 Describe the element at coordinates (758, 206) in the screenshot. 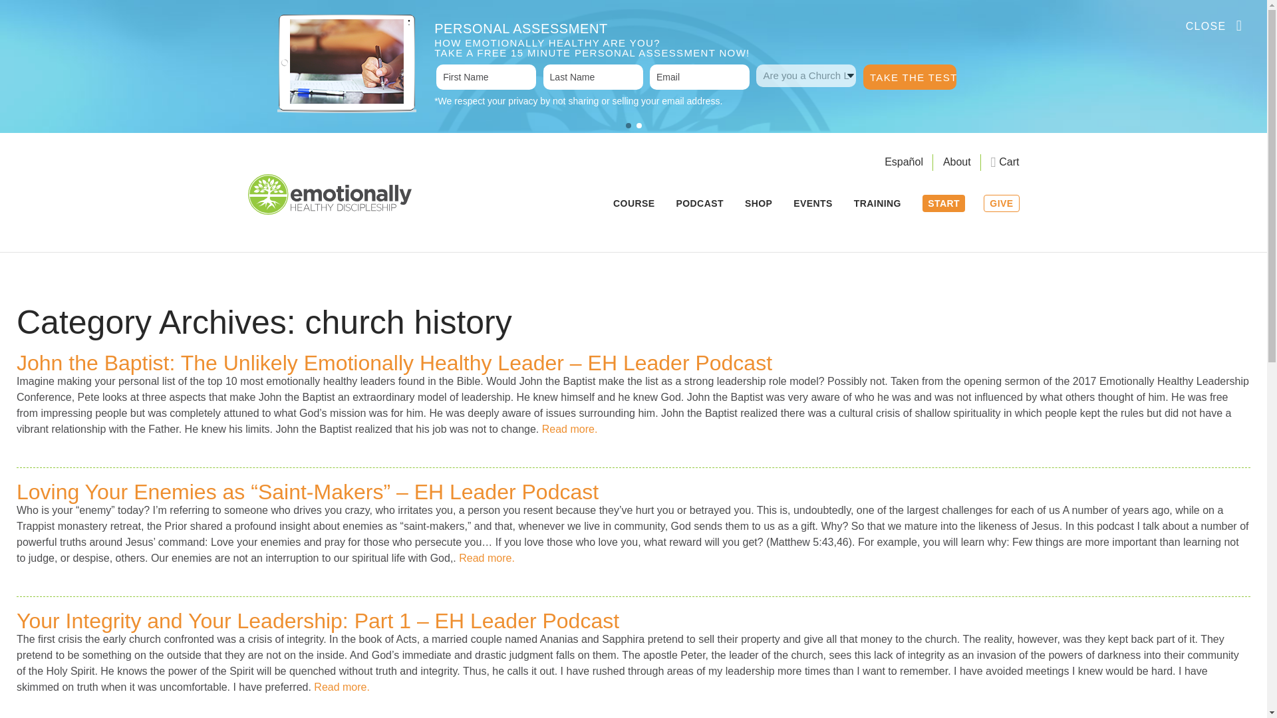

I see `SHOP` at that location.